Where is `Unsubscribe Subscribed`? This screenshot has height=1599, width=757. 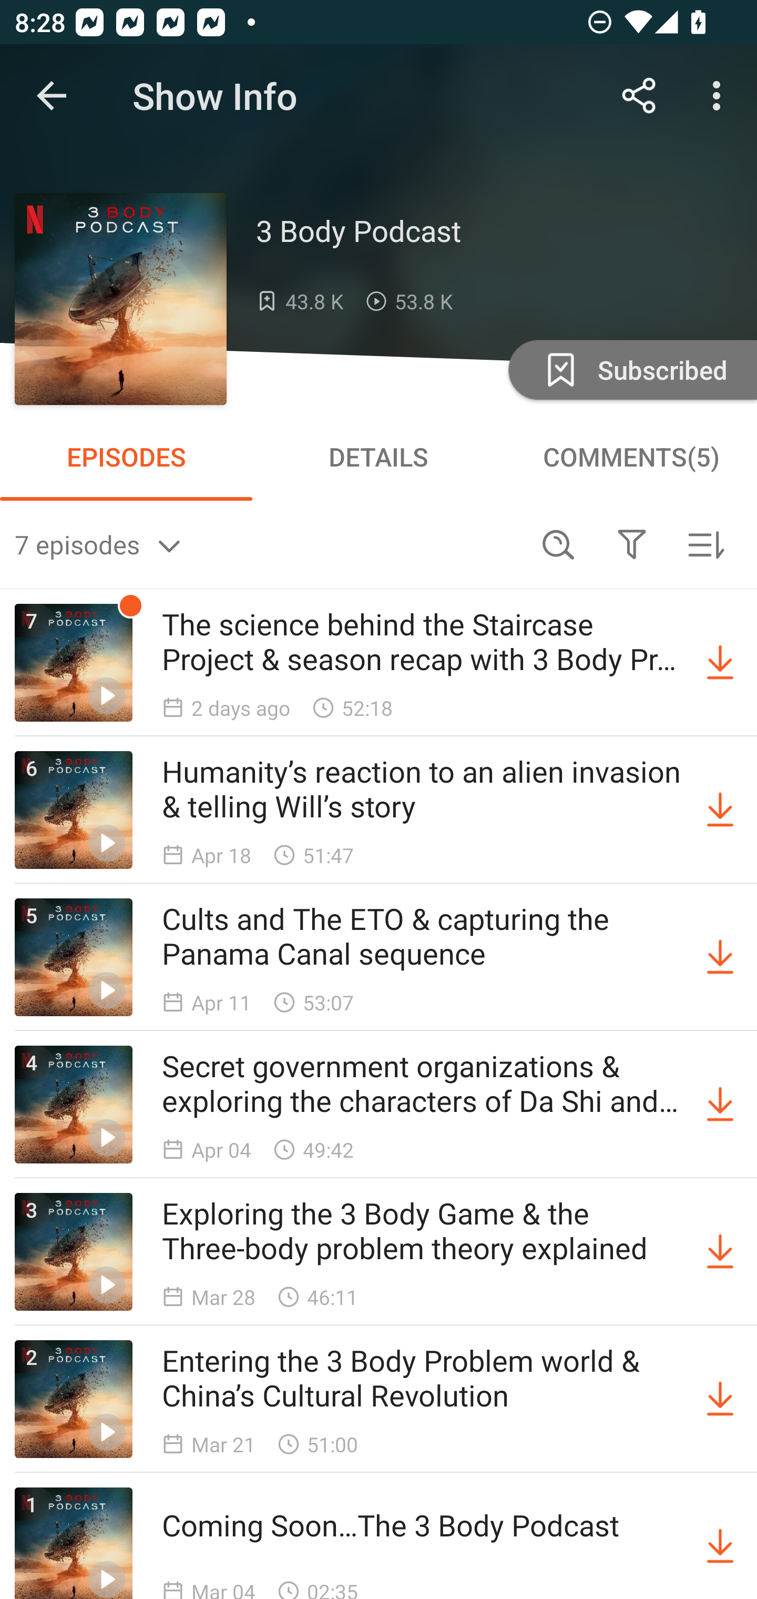
Unsubscribe Subscribed is located at coordinates (631, 369).